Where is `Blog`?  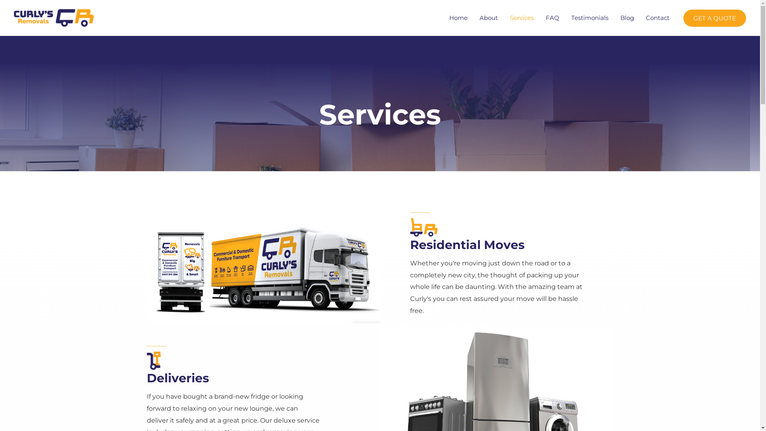
Blog is located at coordinates (627, 18).